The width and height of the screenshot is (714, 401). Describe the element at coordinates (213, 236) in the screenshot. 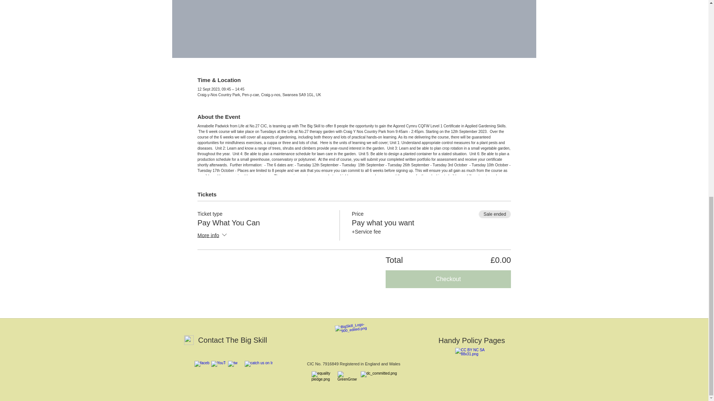

I see `More info` at that location.